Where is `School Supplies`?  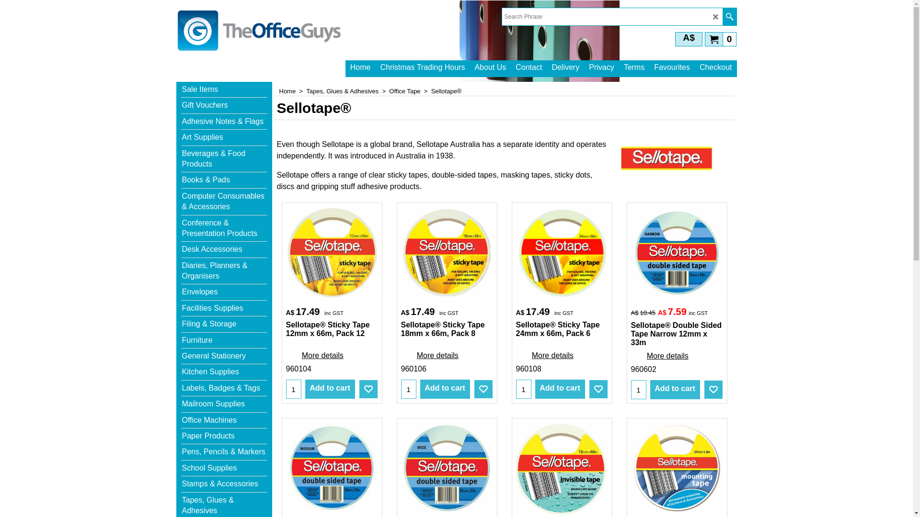
School Supplies is located at coordinates (224, 468).